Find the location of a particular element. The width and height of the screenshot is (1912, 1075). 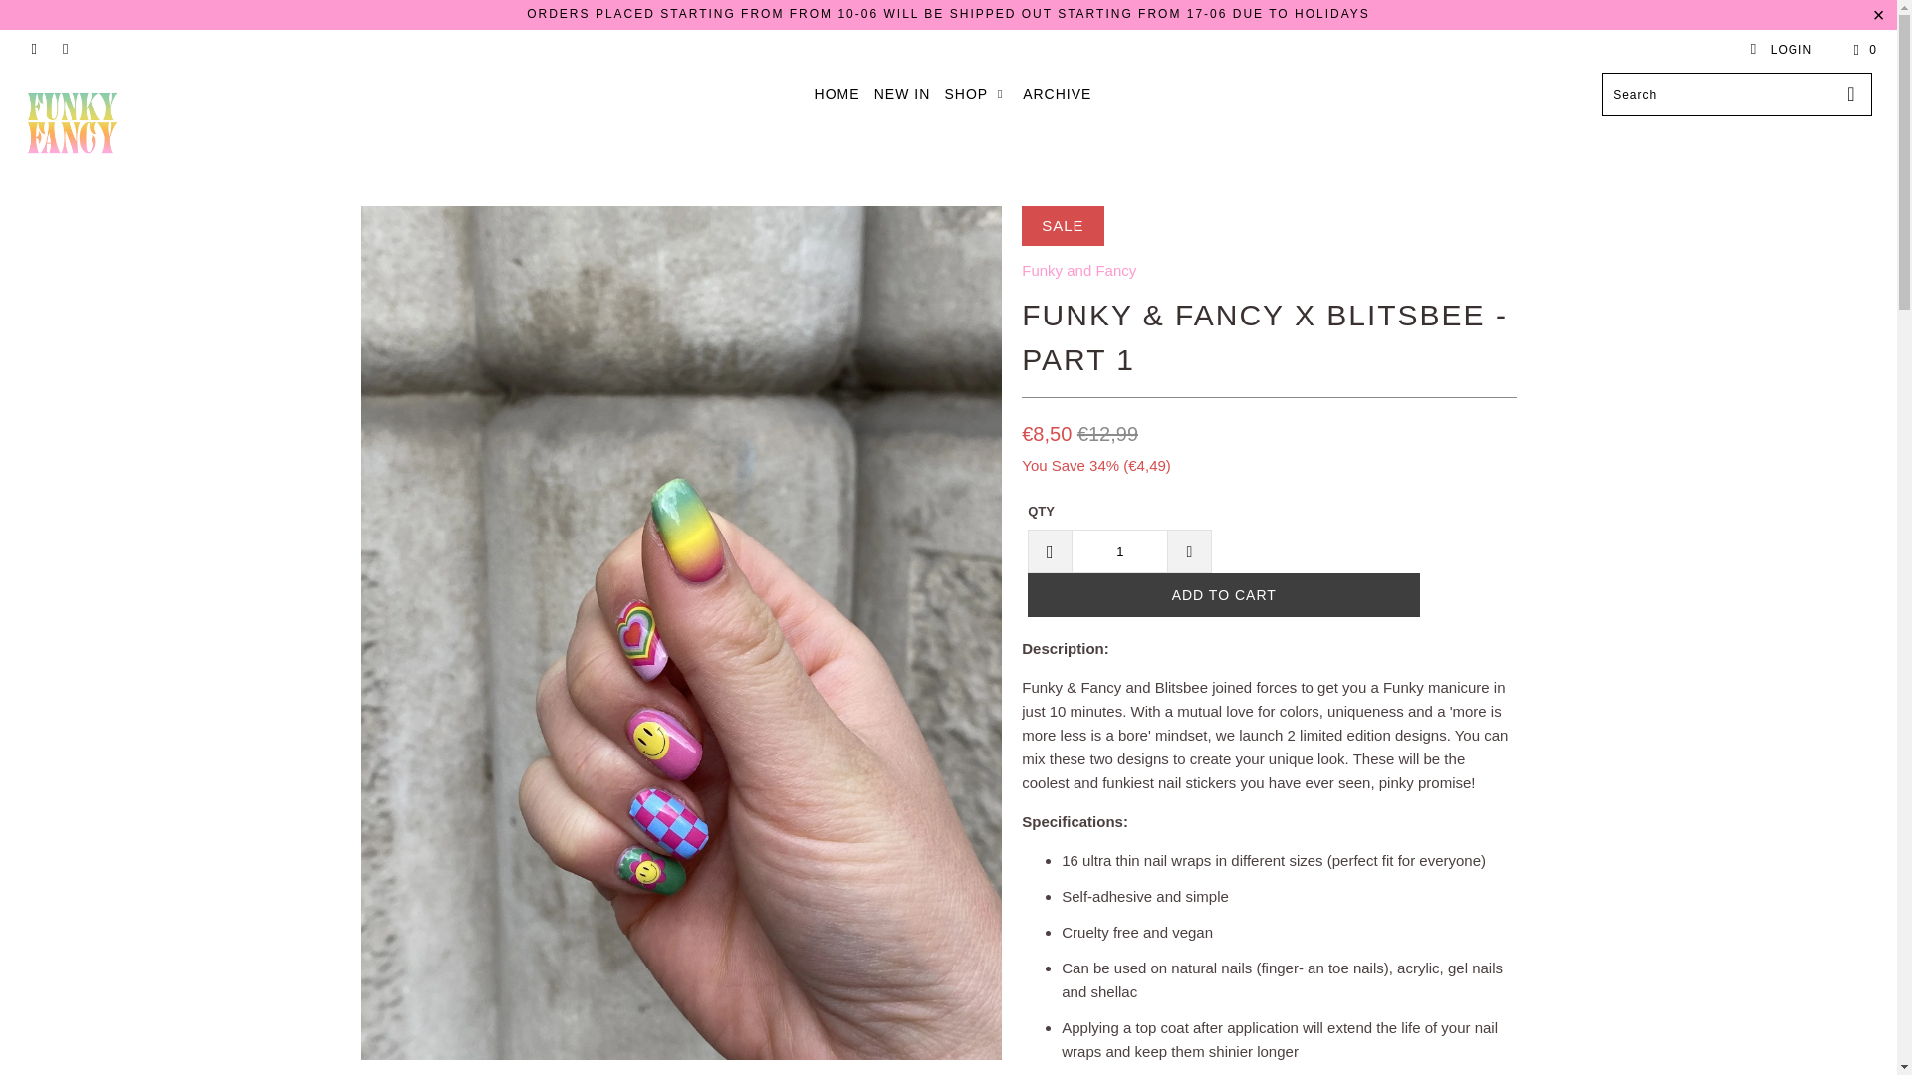

Funky and Fancy is located at coordinates (1077, 270).